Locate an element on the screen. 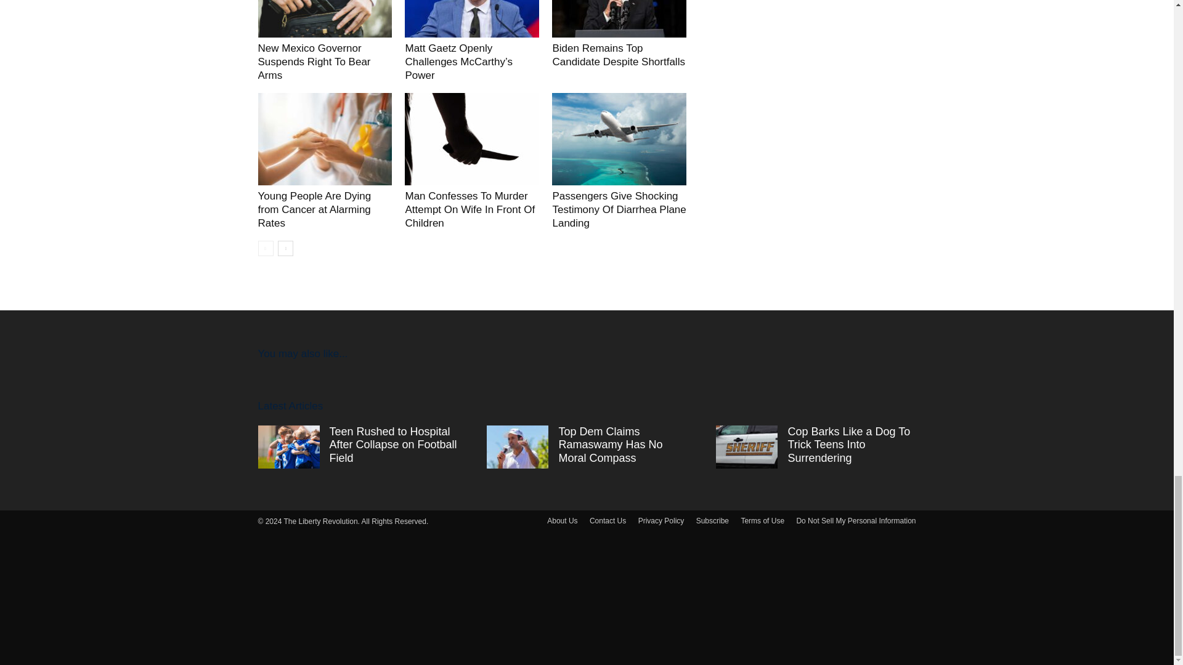 The height and width of the screenshot is (665, 1183). Young People Are Dying from Cancer at Alarming Rates is located at coordinates (314, 209).